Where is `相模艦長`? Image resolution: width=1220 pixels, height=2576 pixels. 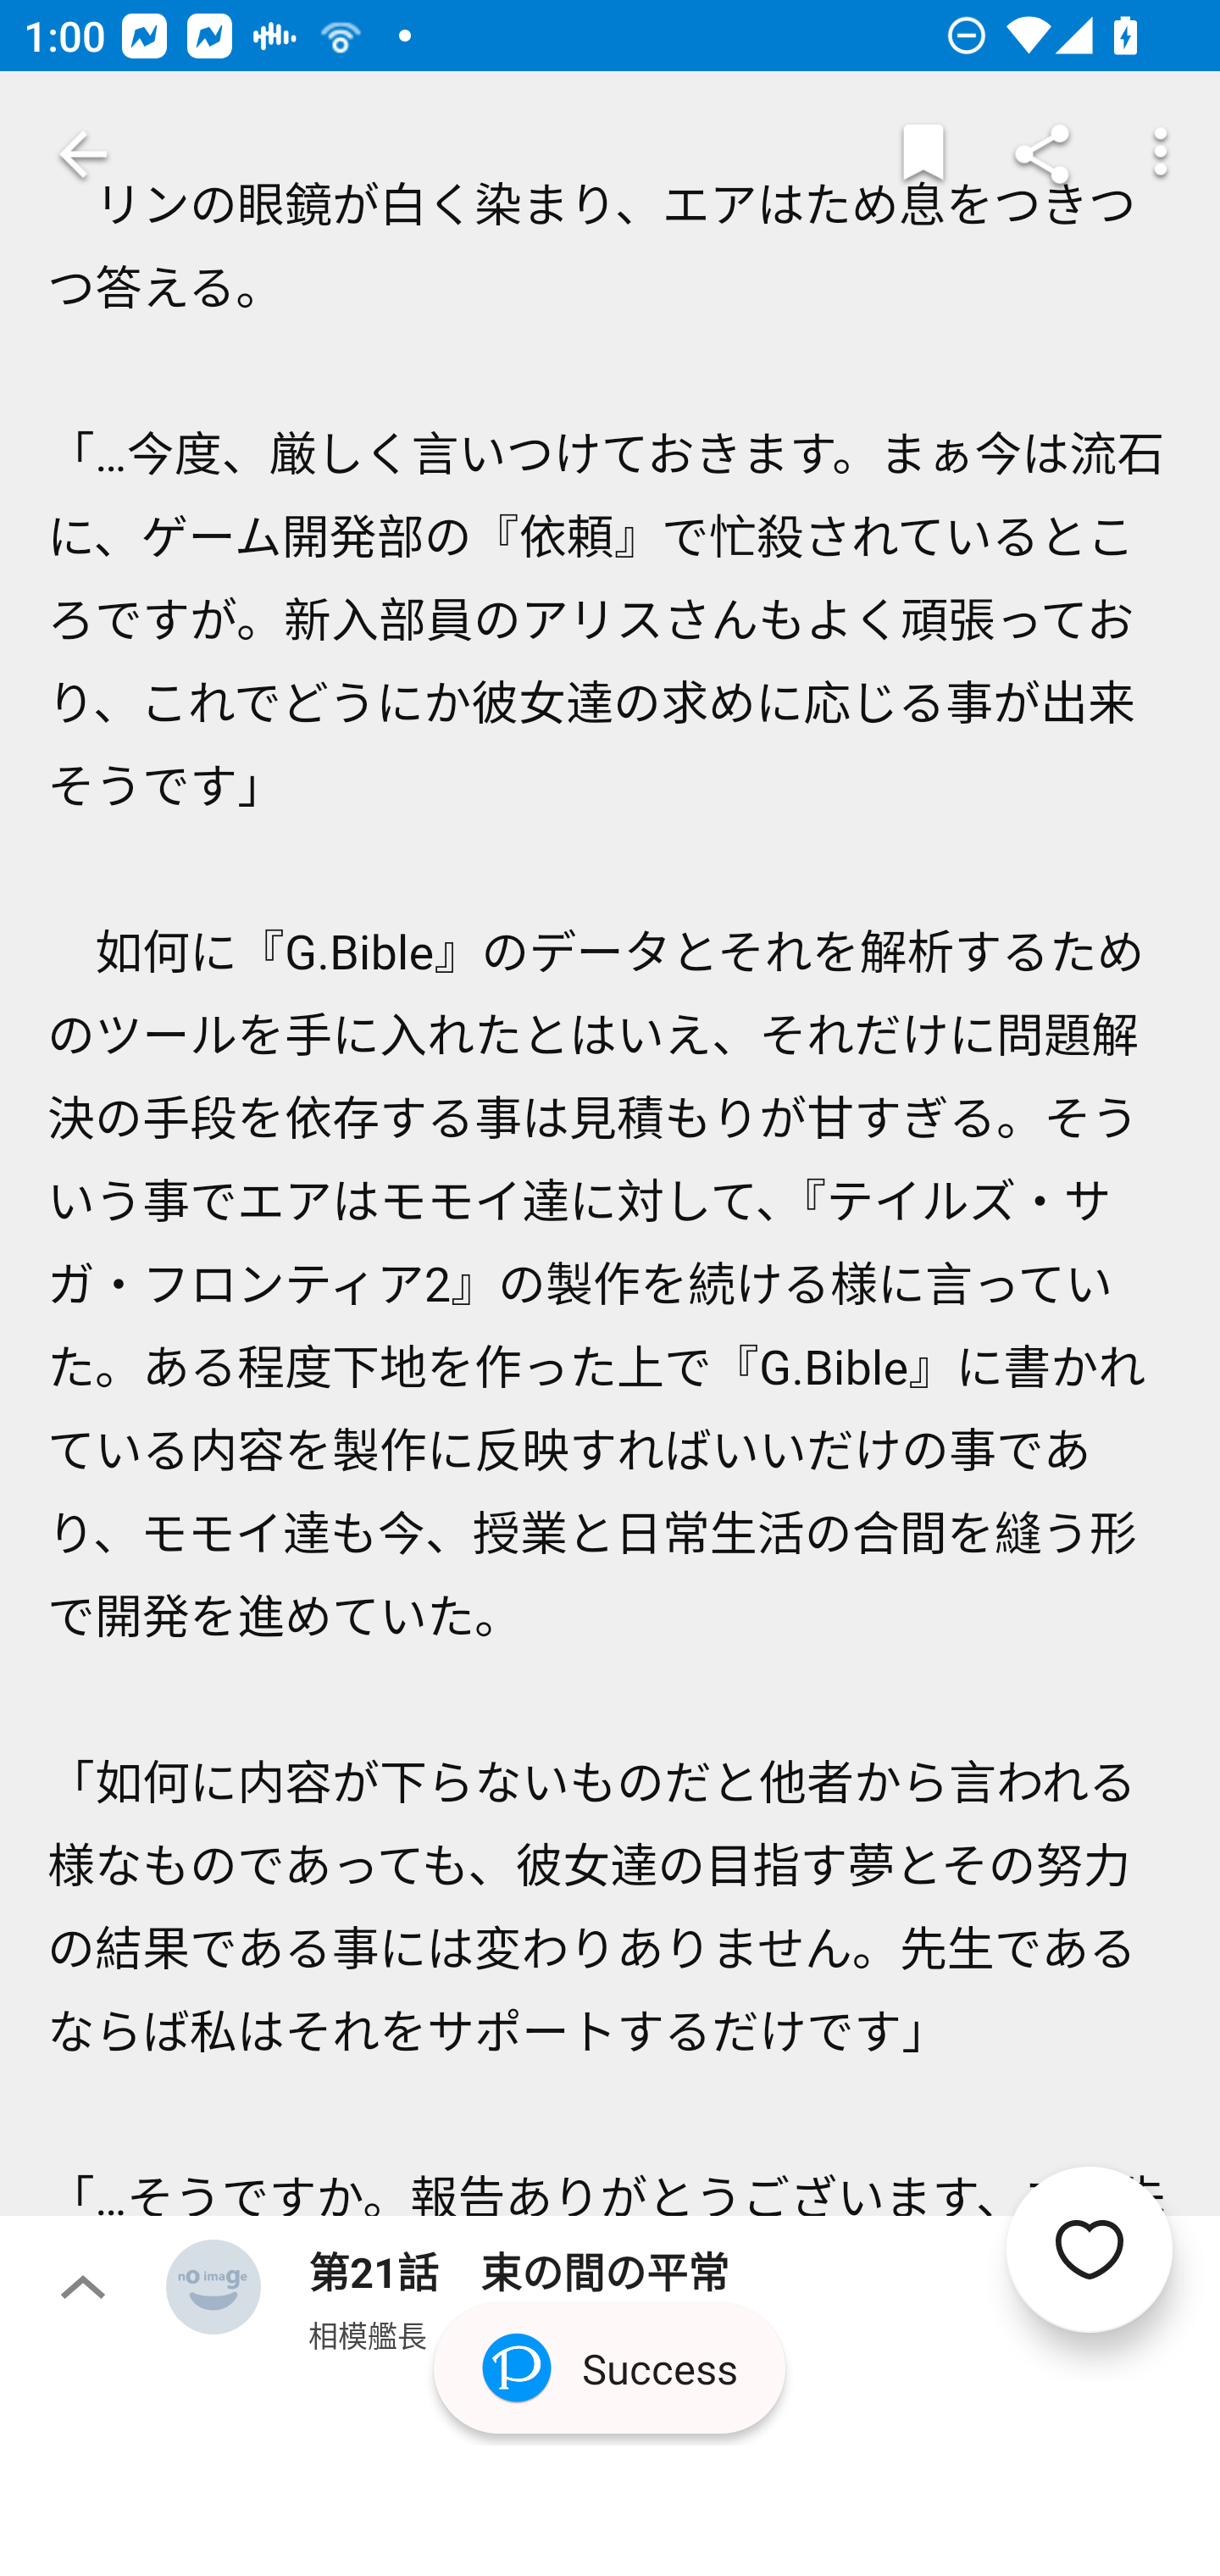 相模艦長 is located at coordinates (368, 2334).